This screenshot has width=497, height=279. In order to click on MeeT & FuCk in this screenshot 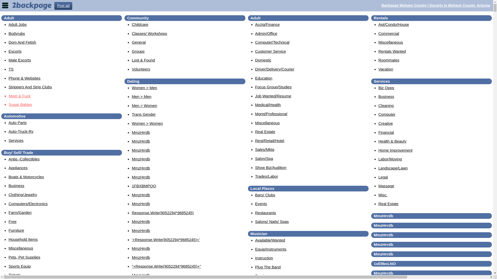, I will do `click(65, 96)`.